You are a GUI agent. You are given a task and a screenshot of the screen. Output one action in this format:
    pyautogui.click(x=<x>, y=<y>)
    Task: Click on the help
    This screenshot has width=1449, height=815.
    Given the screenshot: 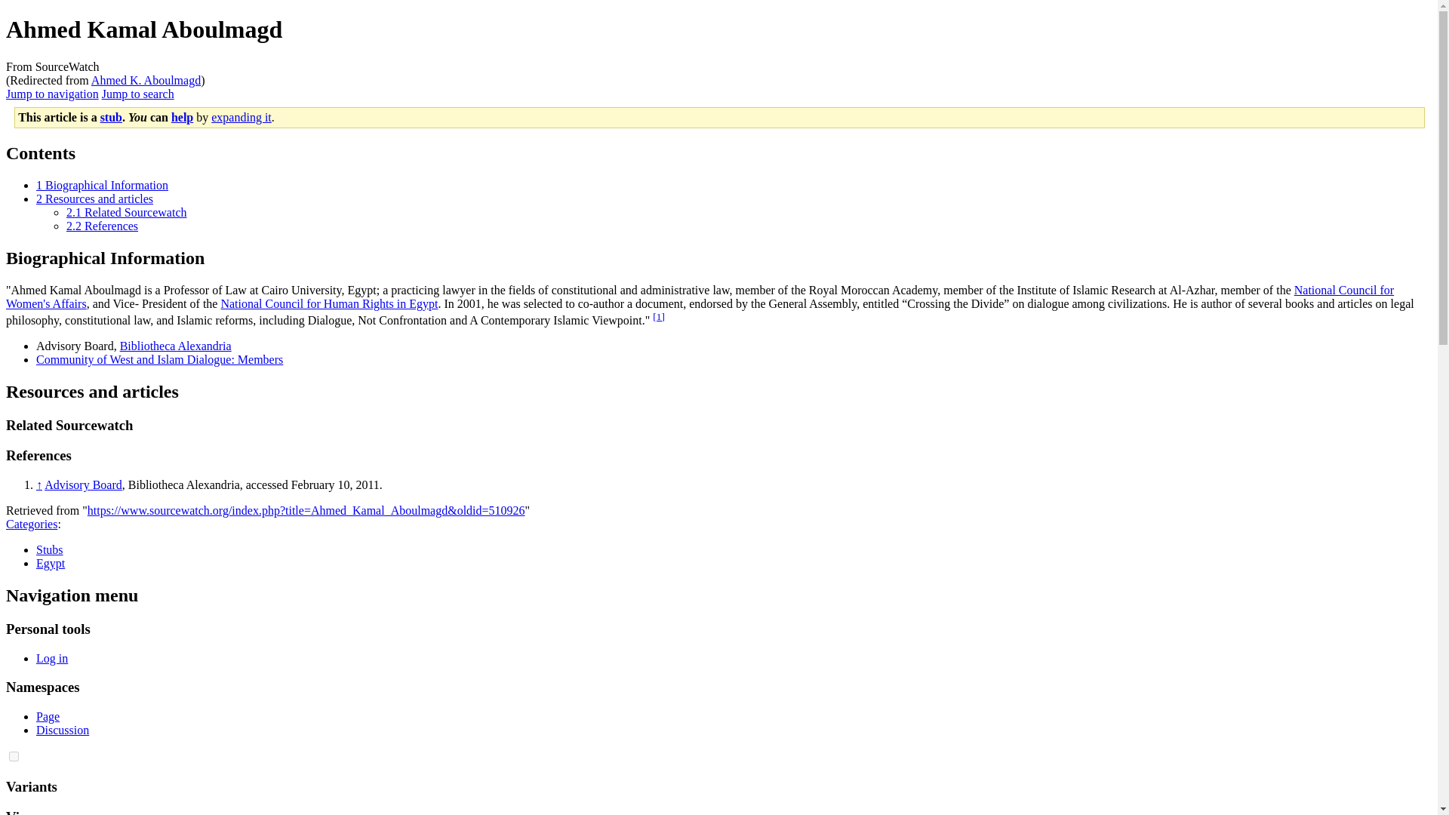 What is the action you would take?
    pyautogui.click(x=181, y=117)
    